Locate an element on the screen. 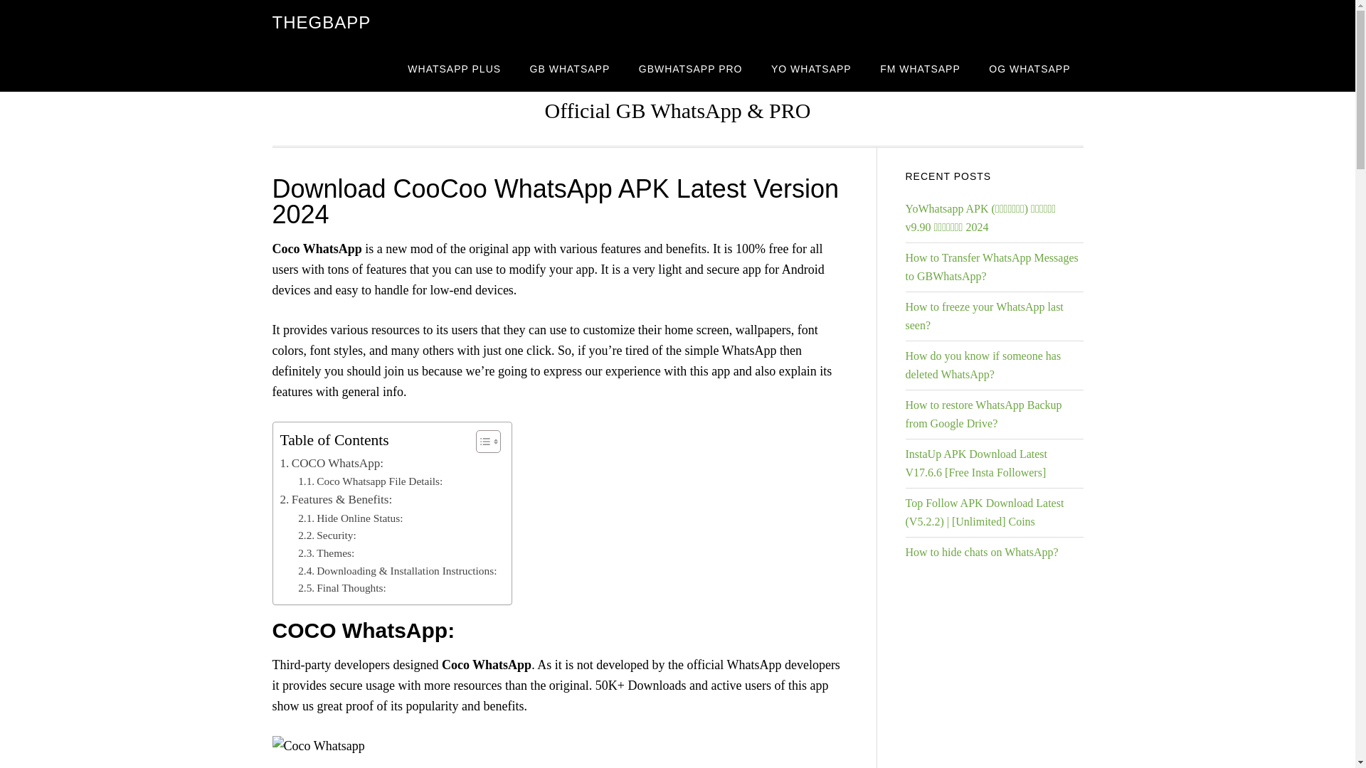  How to Transfer WhatsApp Messages to GBWhatsApp? is located at coordinates (990, 267).